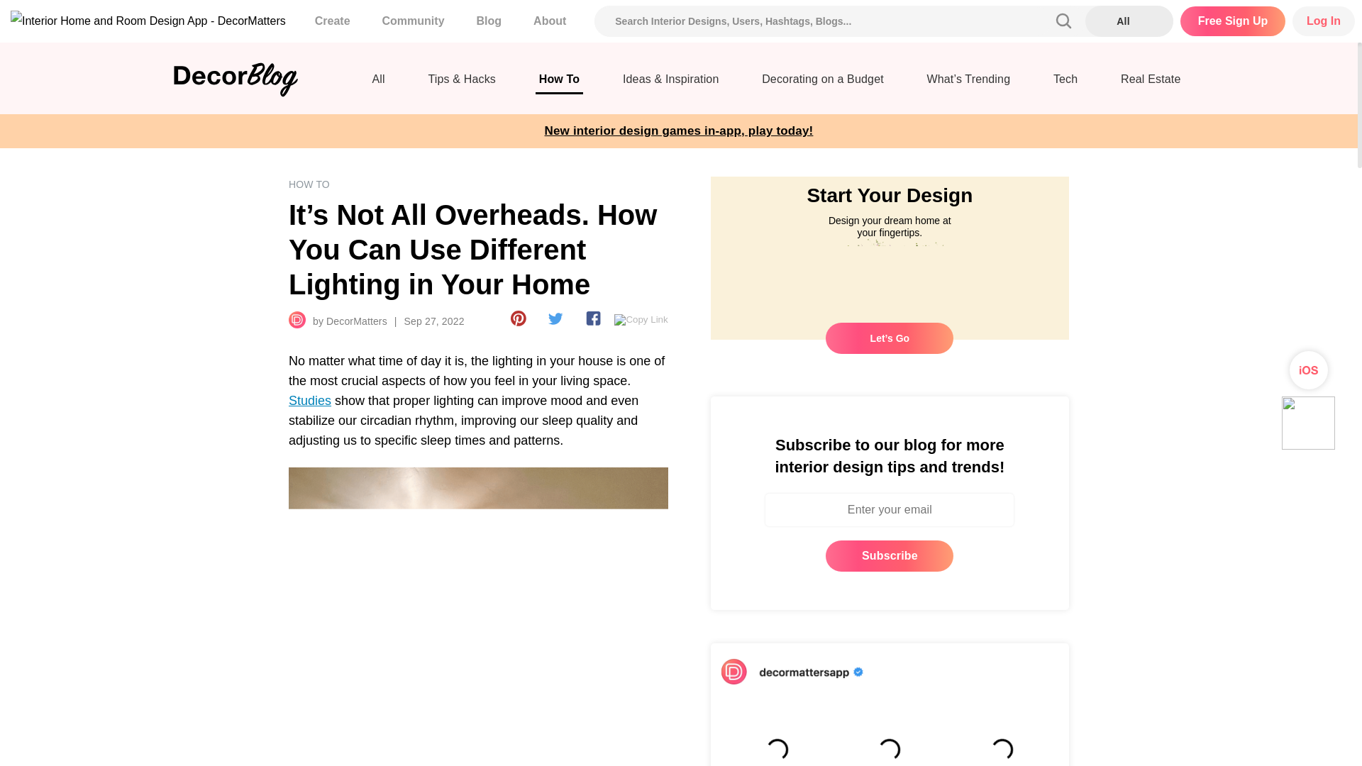 The image size is (1362, 766). What do you see at coordinates (309, 400) in the screenshot?
I see `Studies` at bounding box center [309, 400].